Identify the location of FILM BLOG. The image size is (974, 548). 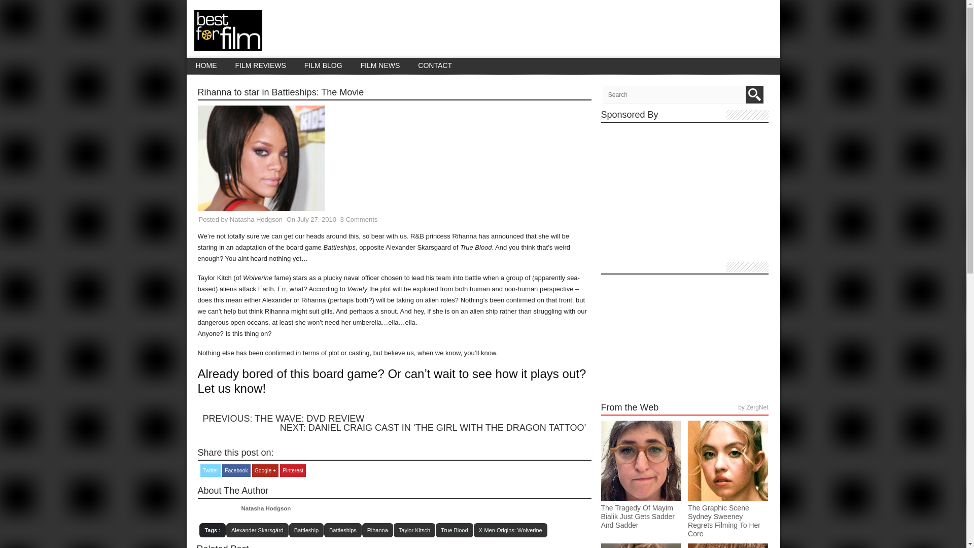
(323, 65).